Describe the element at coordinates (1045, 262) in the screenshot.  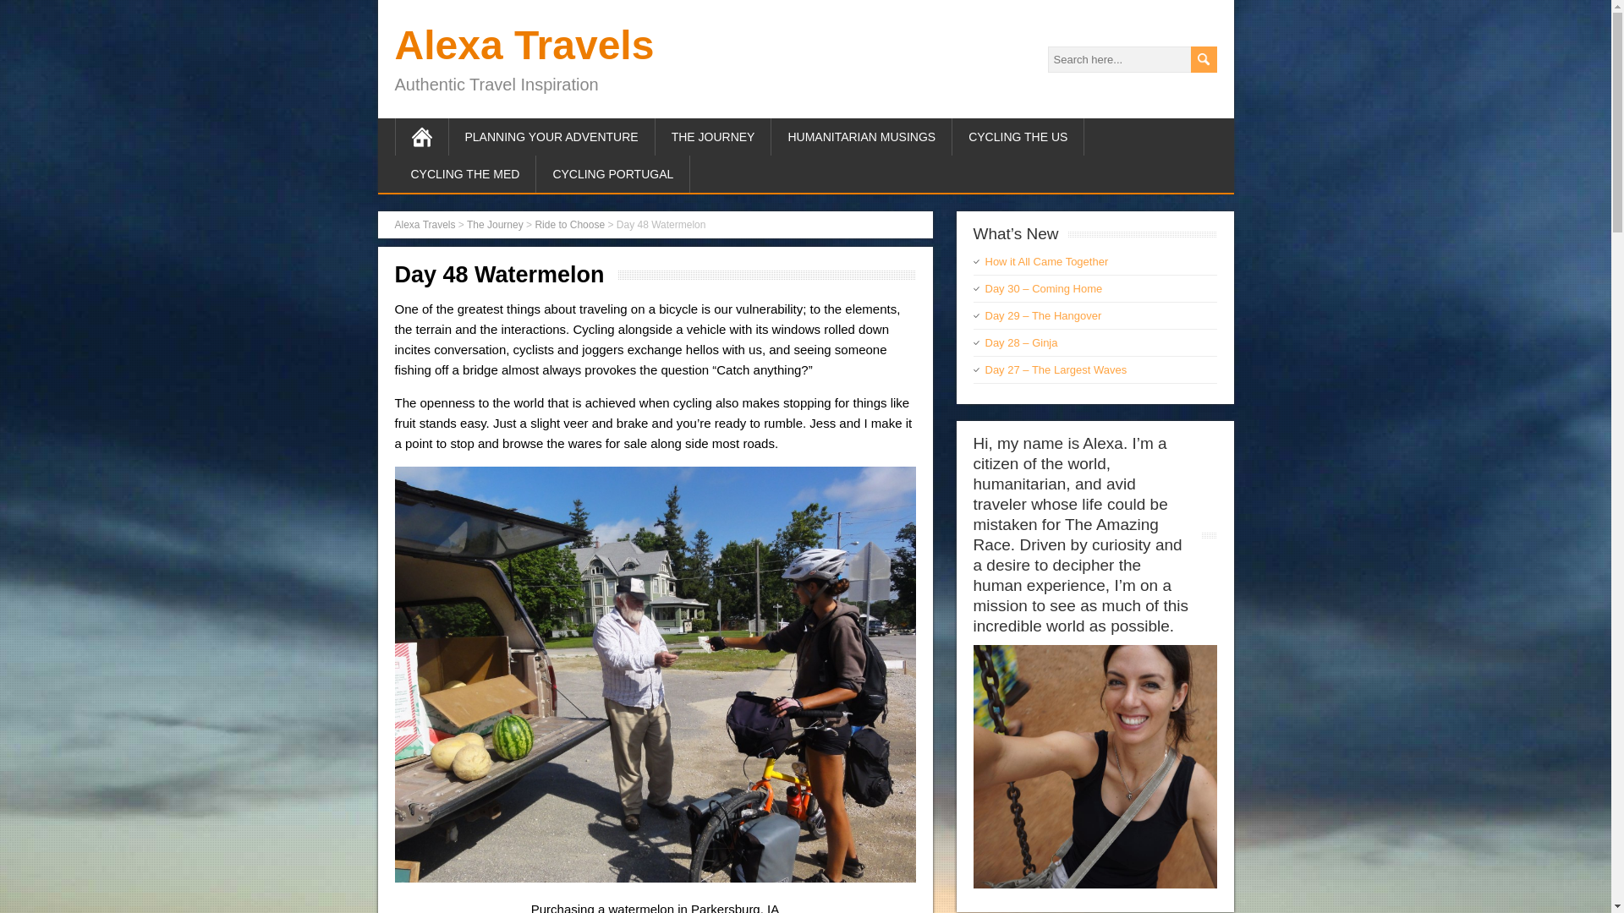
I see `How it All Came Together` at that location.